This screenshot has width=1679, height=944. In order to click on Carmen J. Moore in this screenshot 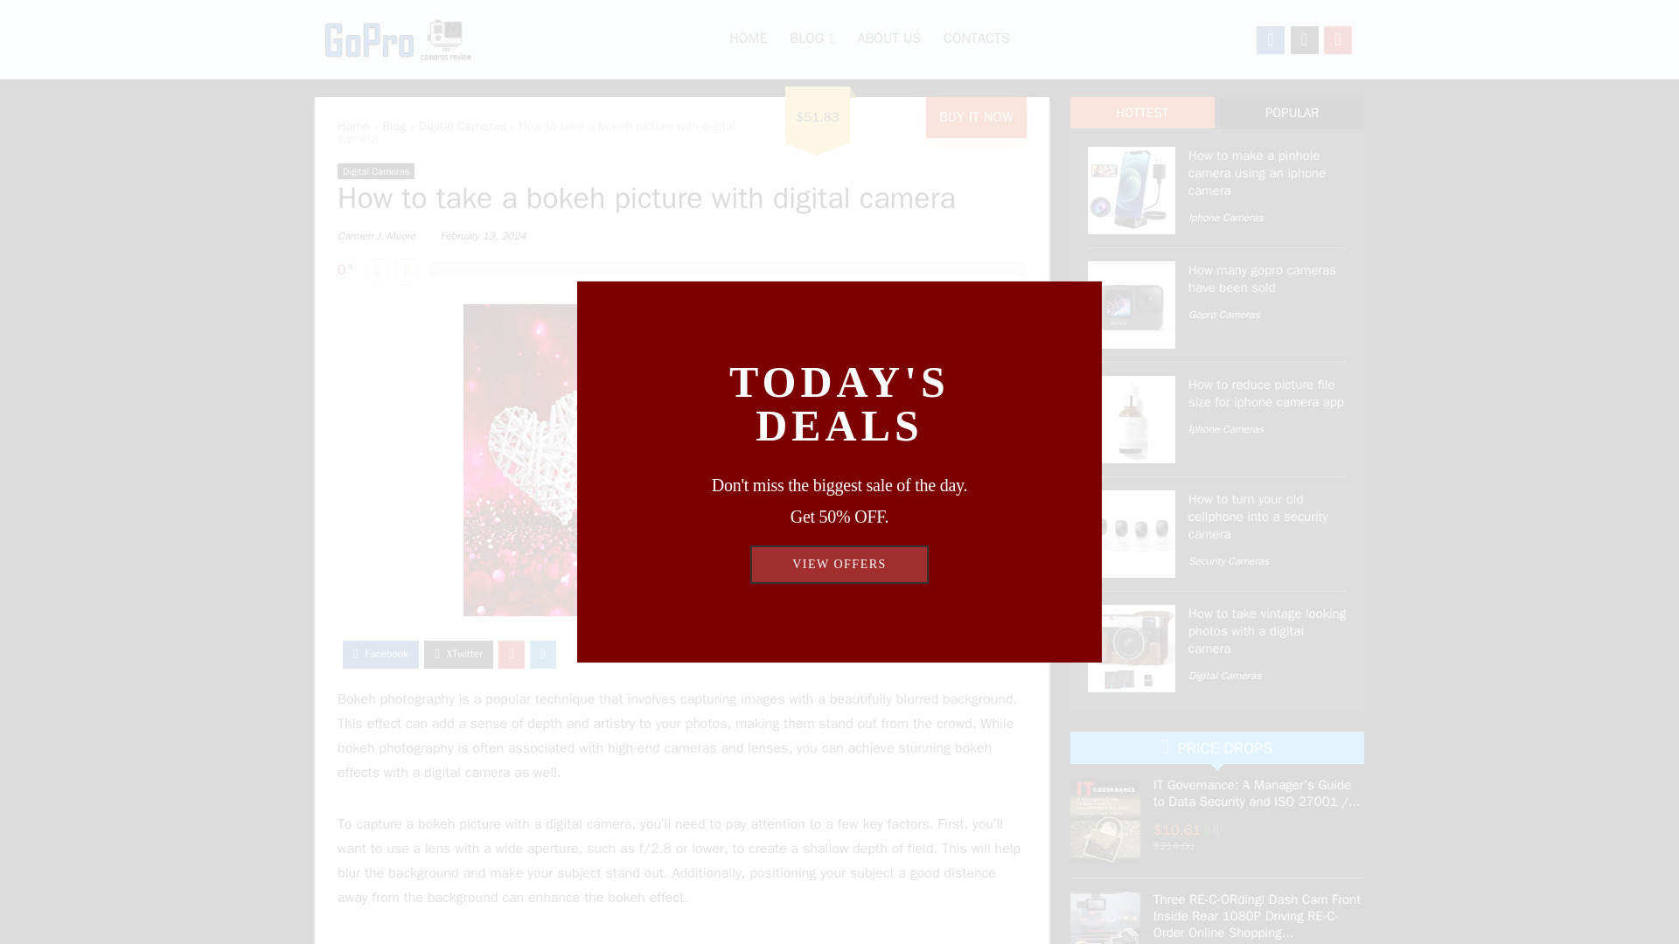, I will do `click(376, 236)`.